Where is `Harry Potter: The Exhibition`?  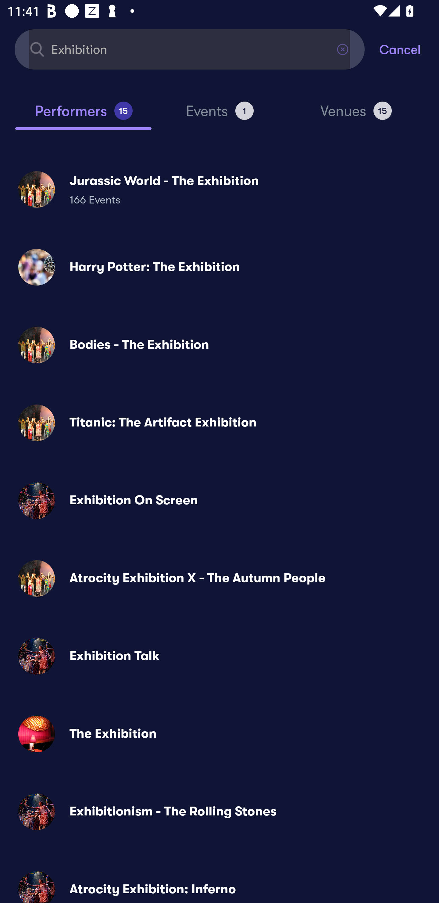
Harry Potter: The Exhibition is located at coordinates (220, 267).